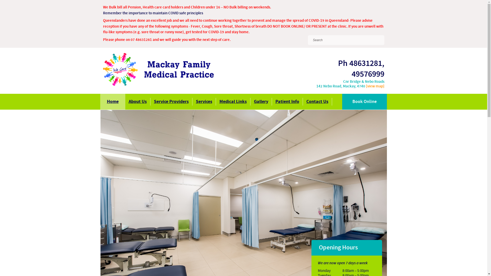  I want to click on 49576999, so click(368, 74).